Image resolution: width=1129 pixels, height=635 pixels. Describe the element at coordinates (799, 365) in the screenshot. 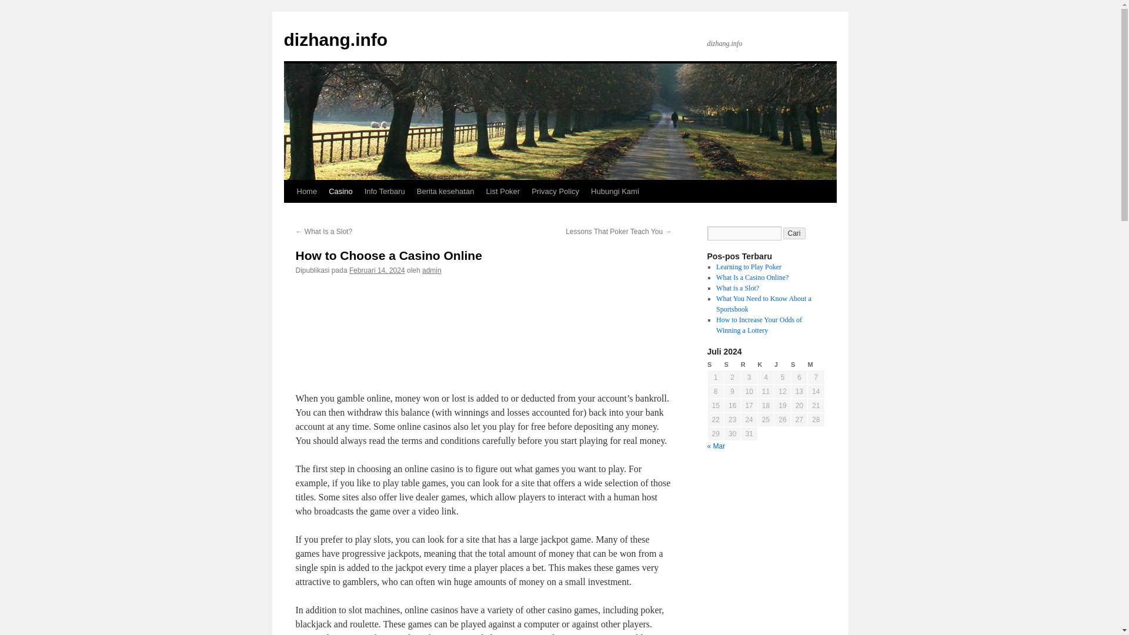

I see `Sabtu` at that location.